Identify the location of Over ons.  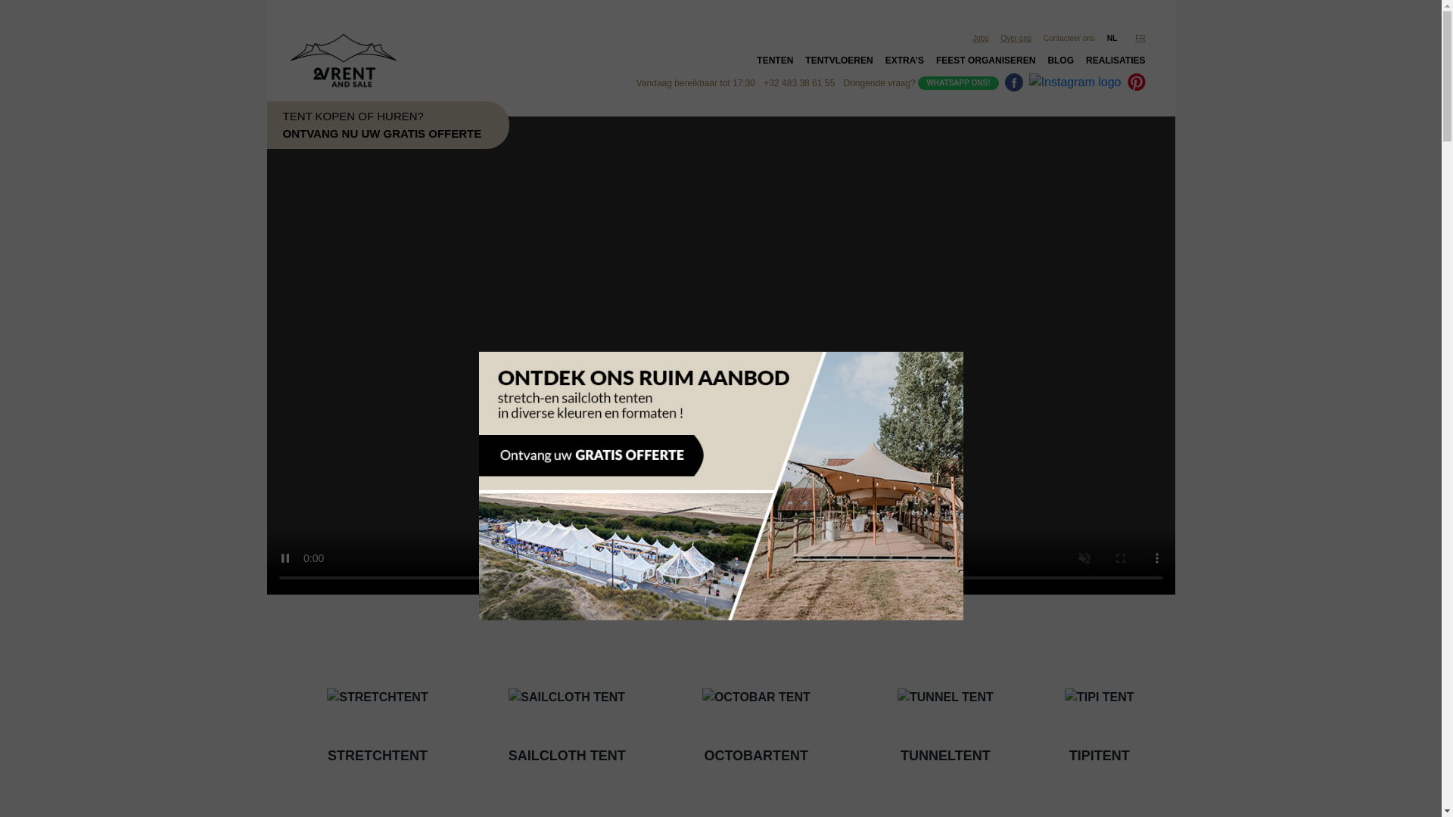
(1016, 38).